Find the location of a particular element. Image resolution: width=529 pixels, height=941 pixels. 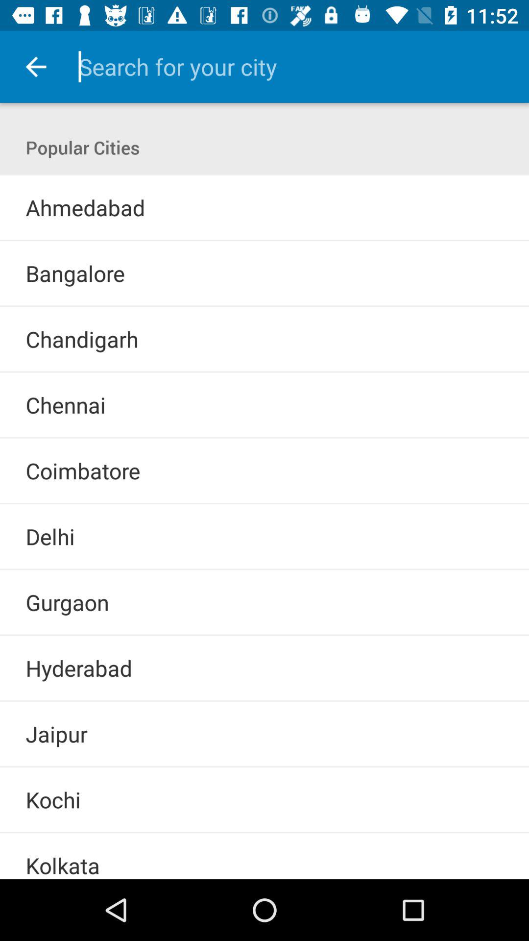

flip to the coimbatore icon is located at coordinates (83, 470).